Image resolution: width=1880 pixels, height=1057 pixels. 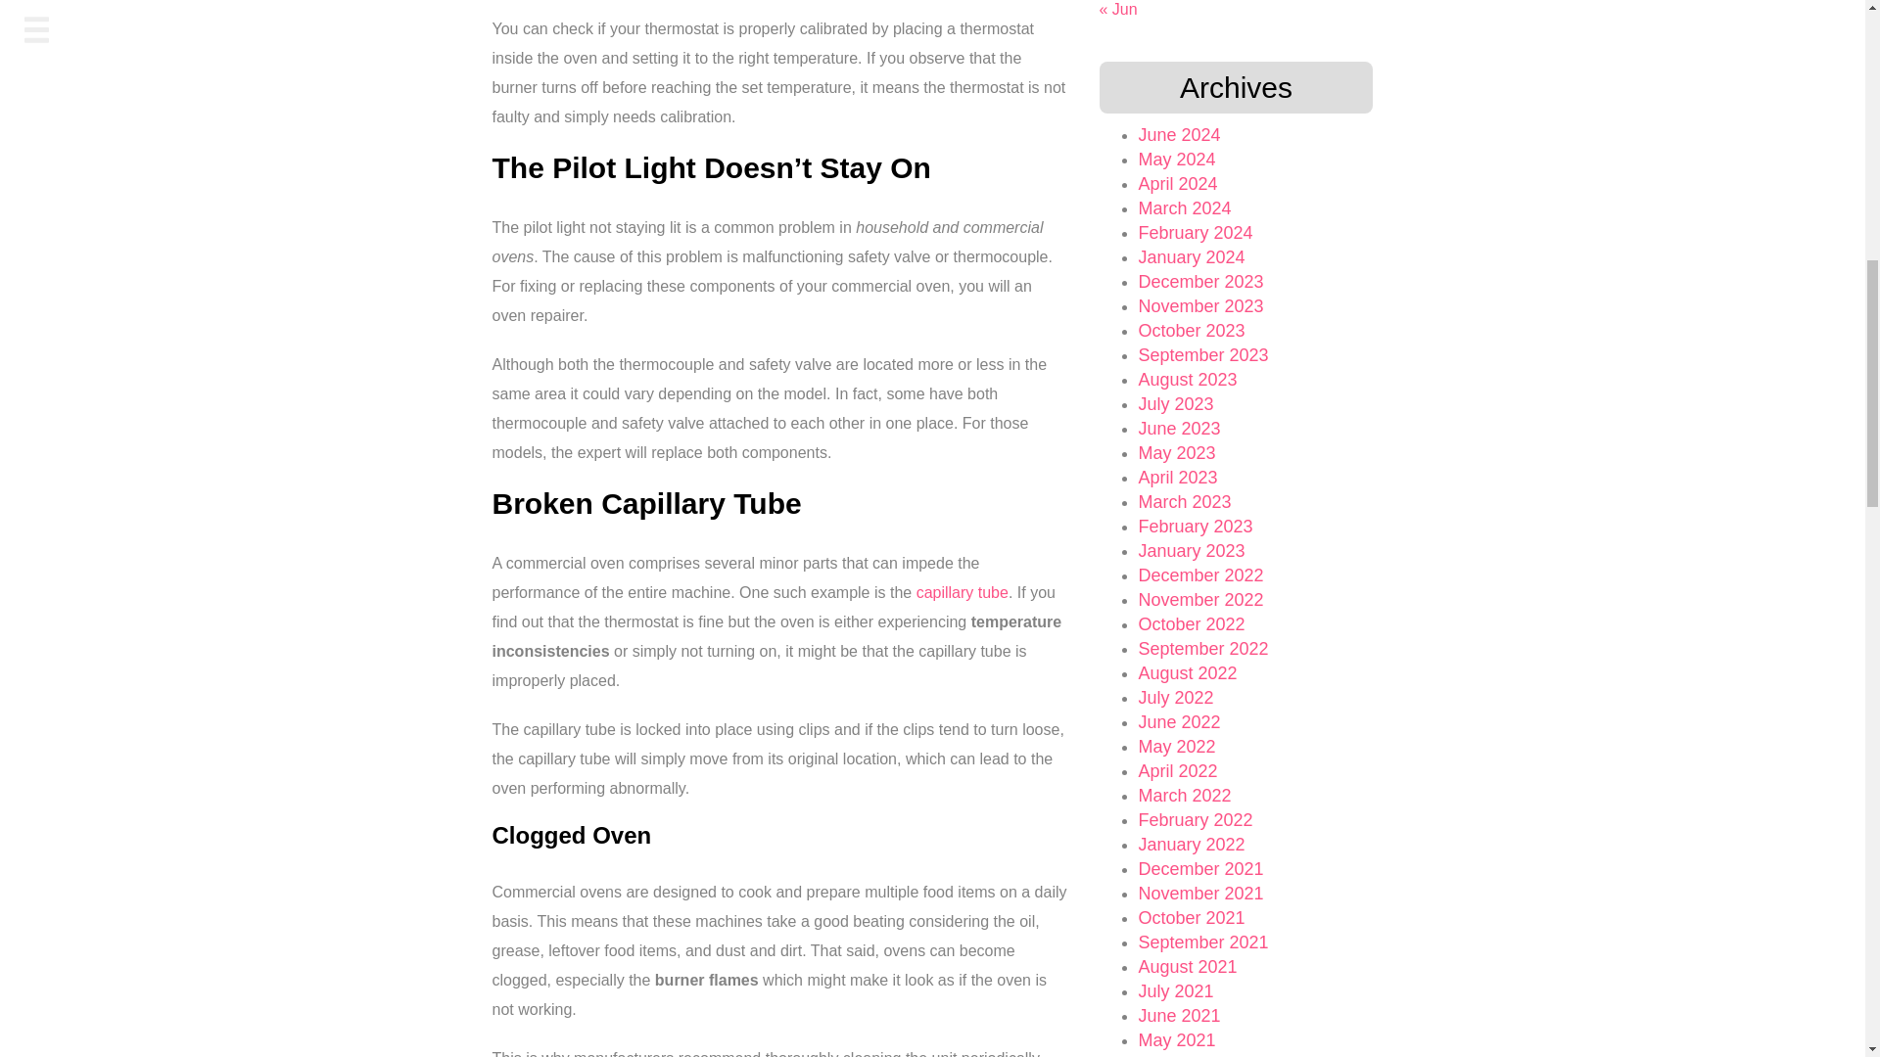 What do you see at coordinates (1202, 354) in the screenshot?
I see `September 2023` at bounding box center [1202, 354].